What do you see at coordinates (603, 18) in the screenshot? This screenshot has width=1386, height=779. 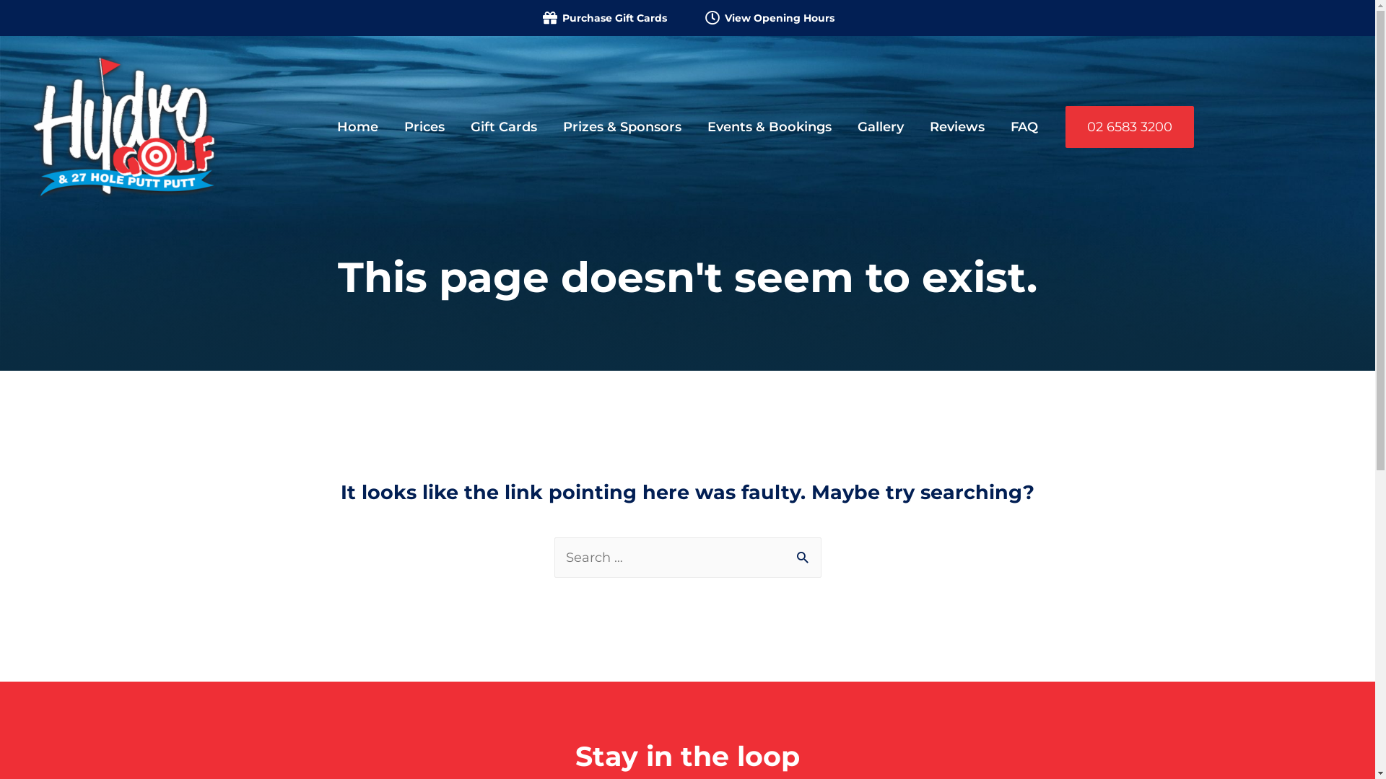 I see `Purchase Gift Cards` at bounding box center [603, 18].